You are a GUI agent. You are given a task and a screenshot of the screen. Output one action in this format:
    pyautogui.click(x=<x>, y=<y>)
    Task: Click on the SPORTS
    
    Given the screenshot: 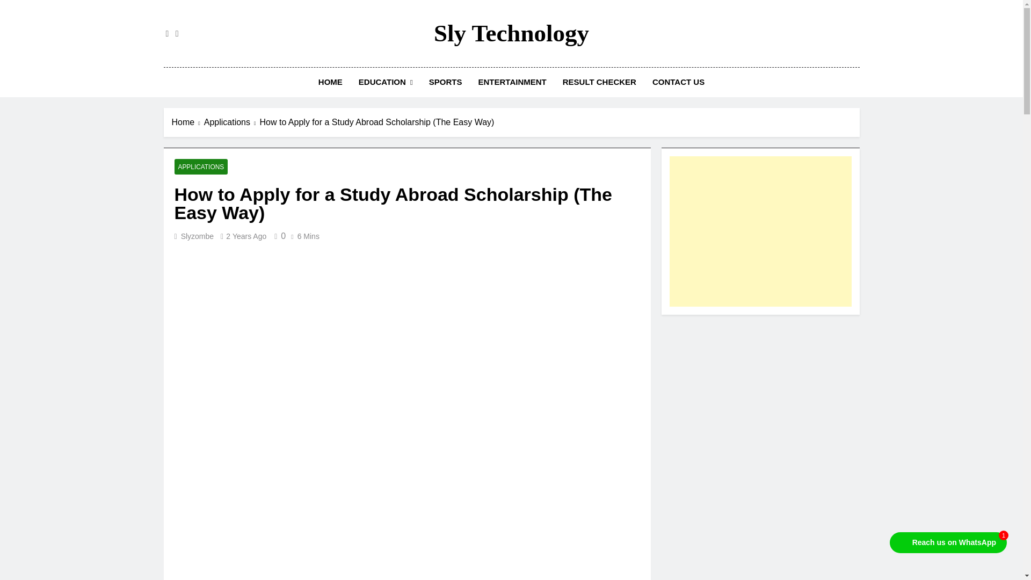 What is the action you would take?
    pyautogui.click(x=445, y=82)
    